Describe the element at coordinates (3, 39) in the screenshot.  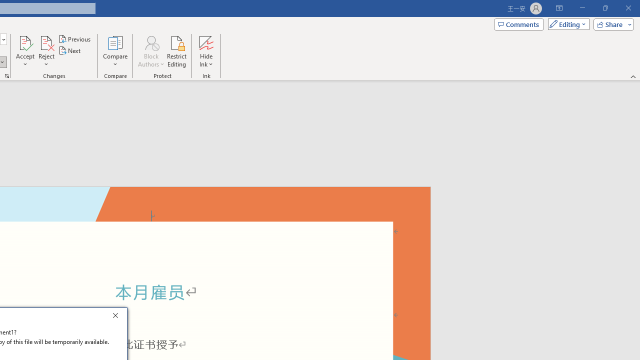
I see `Open` at that location.